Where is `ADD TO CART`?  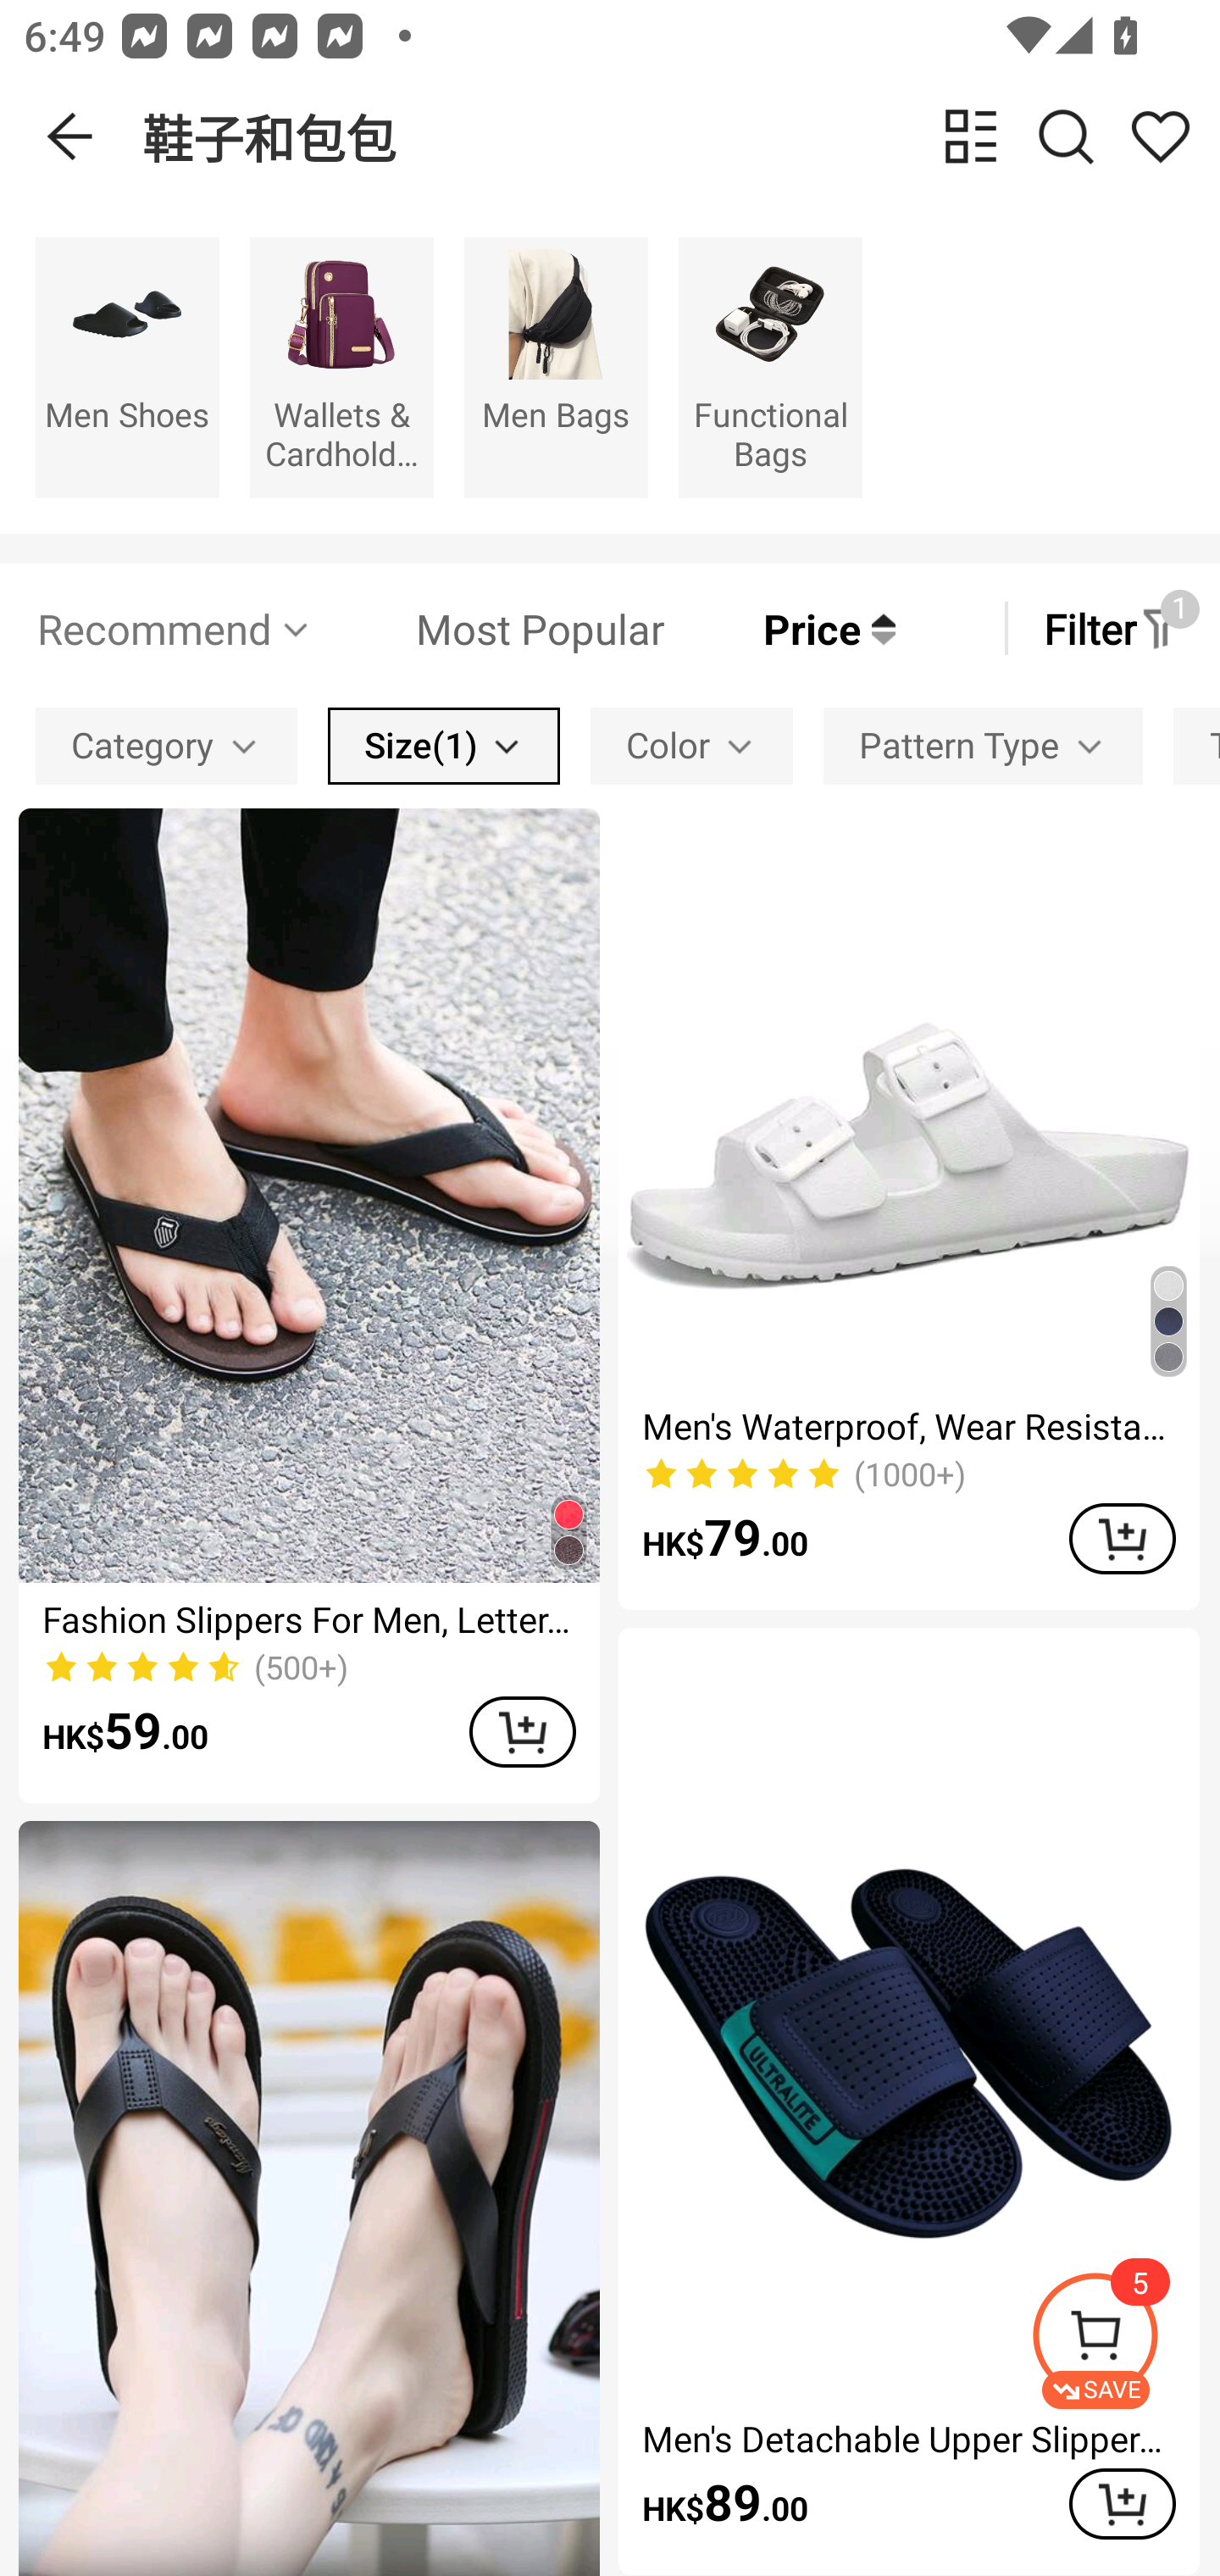 ADD TO CART is located at coordinates (1122, 1539).